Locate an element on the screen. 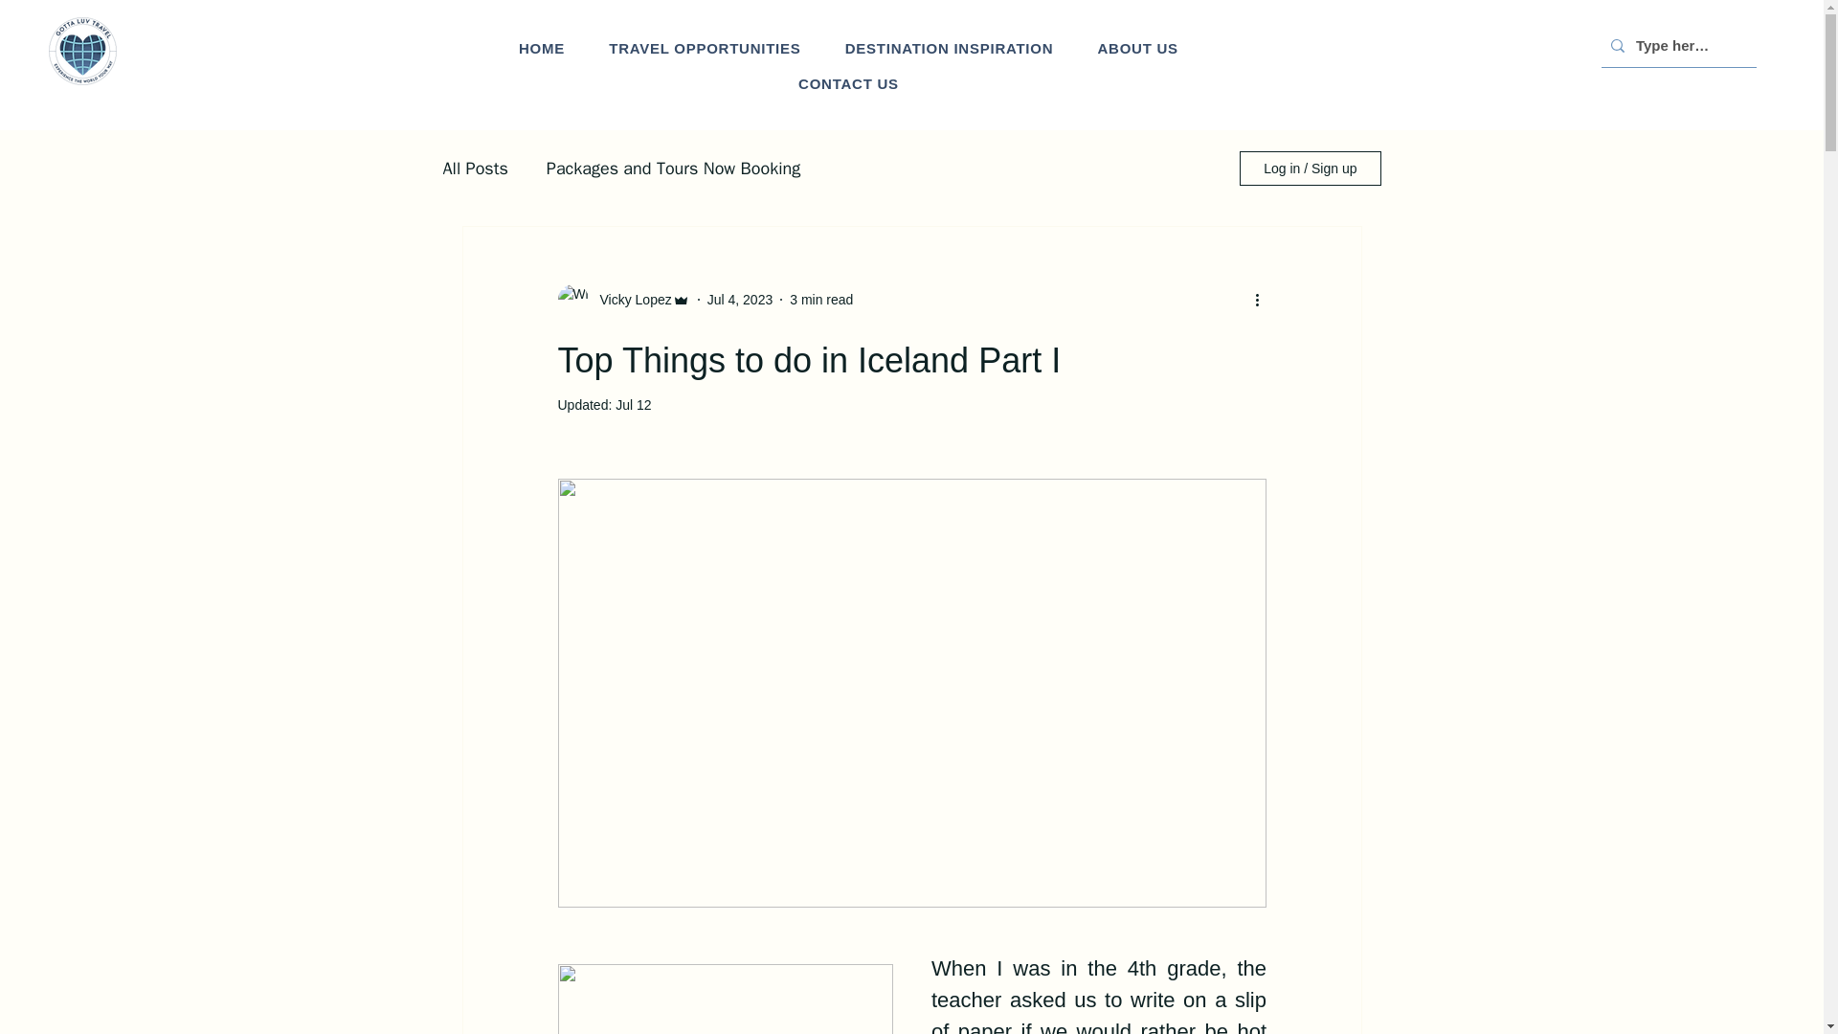 The width and height of the screenshot is (1838, 1034). ABOUT US is located at coordinates (1137, 48).